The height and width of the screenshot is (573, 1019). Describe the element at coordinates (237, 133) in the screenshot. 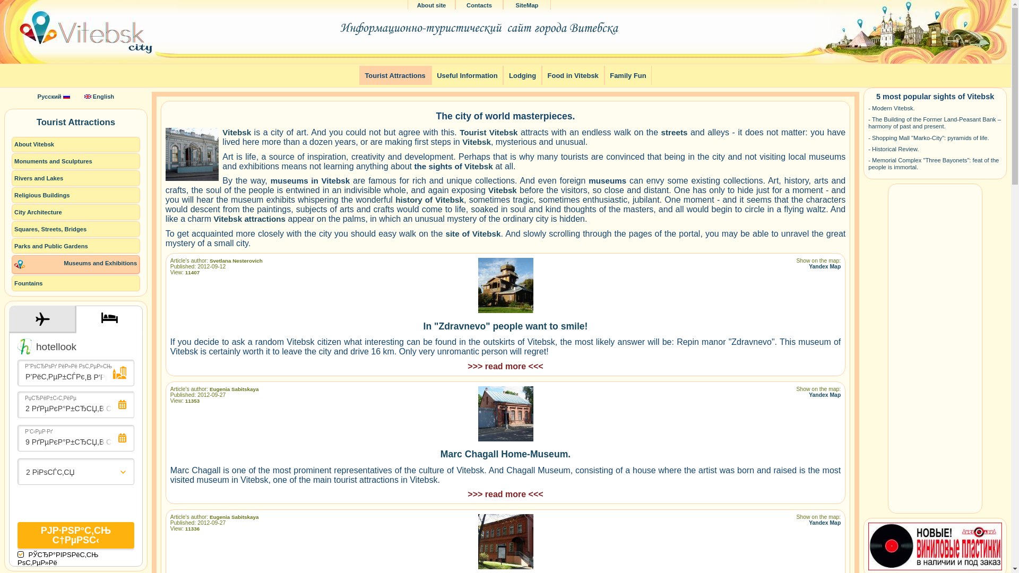

I see `Vitebsk` at that location.